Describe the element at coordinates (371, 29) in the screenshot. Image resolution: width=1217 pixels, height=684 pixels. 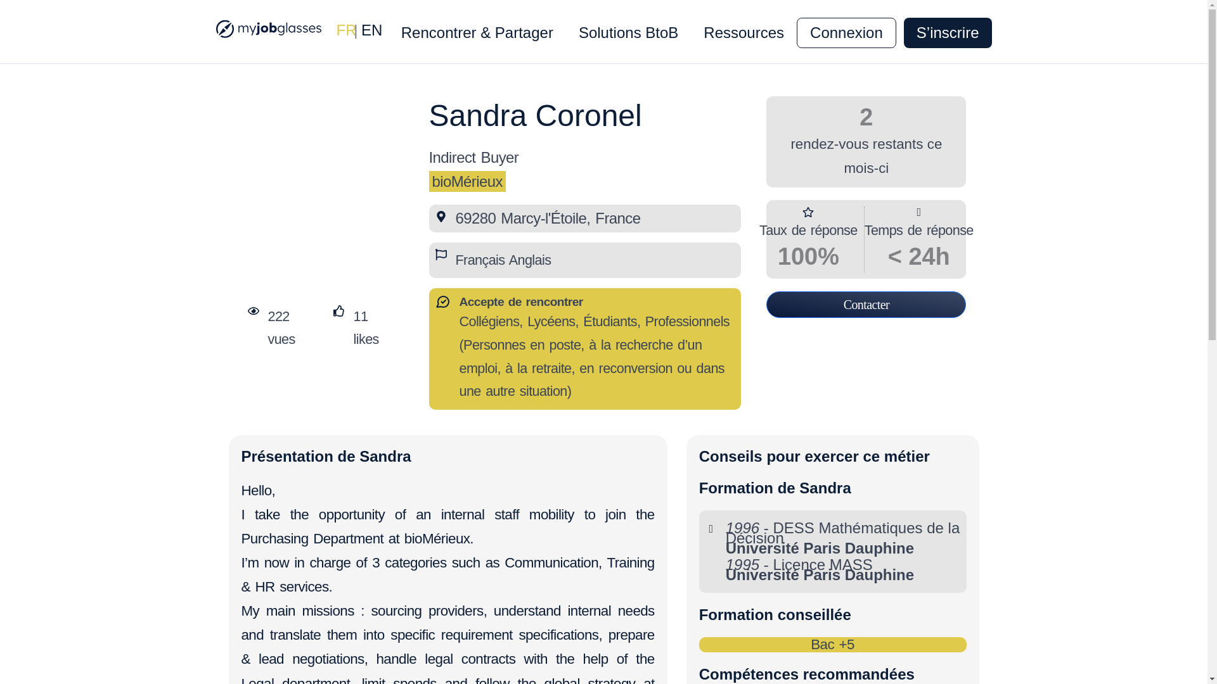
I see `EN` at that location.